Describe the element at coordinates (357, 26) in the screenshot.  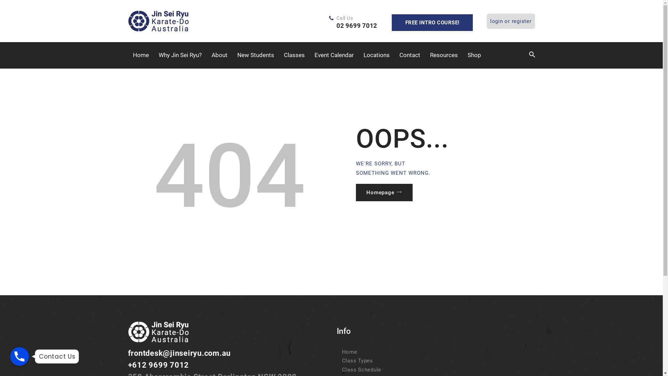
I see `02 9699 7012` at that location.